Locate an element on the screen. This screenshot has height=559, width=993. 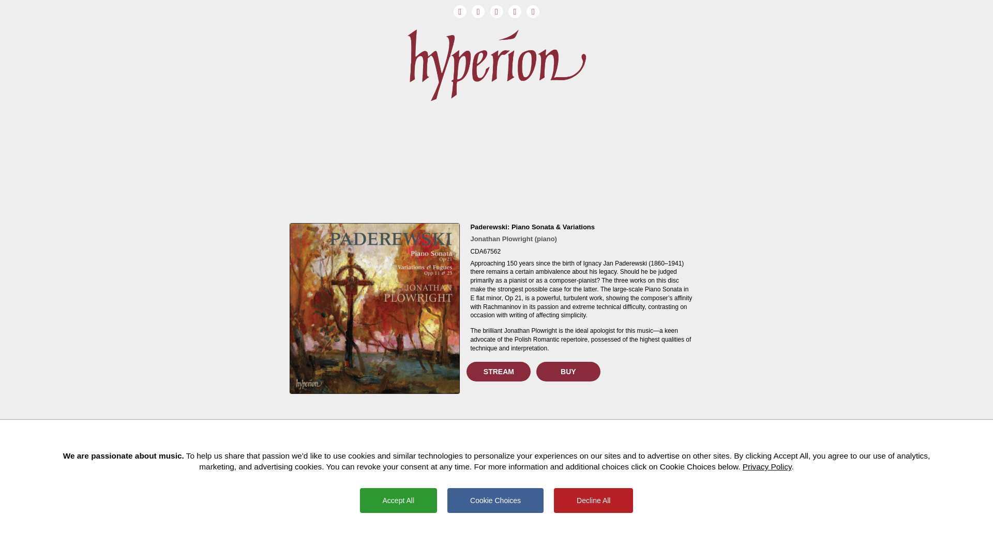
Cookie Choices is located at coordinates (495, 500).